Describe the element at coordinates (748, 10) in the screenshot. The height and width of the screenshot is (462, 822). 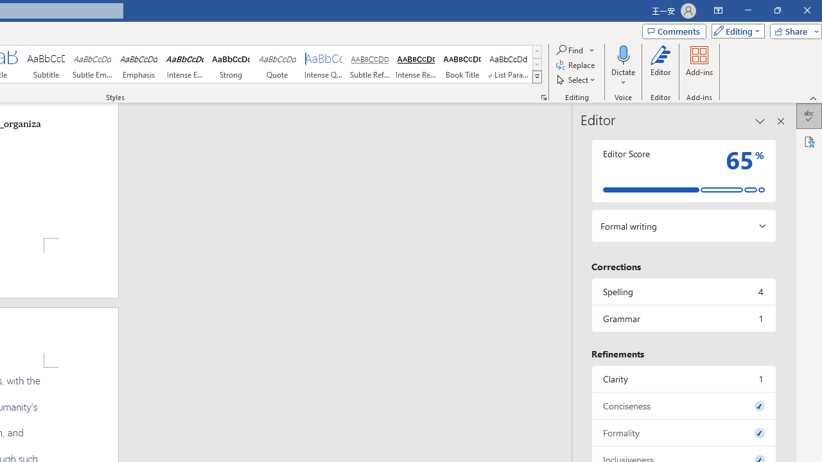
I see `Minimize` at that location.